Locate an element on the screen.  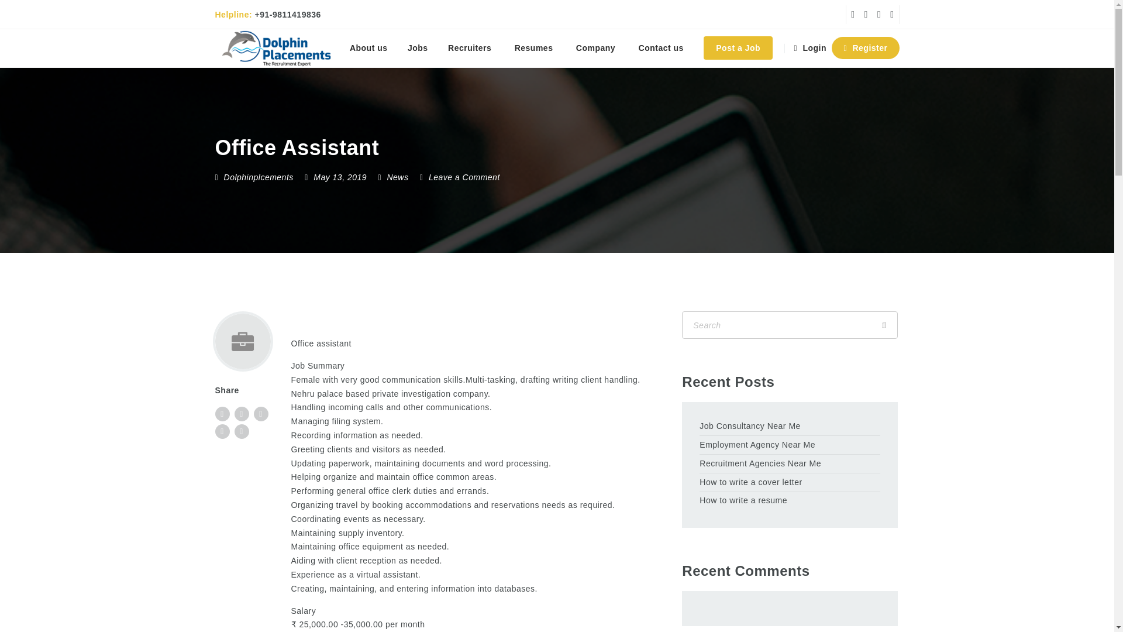
Leave a Comment is located at coordinates (460, 177).